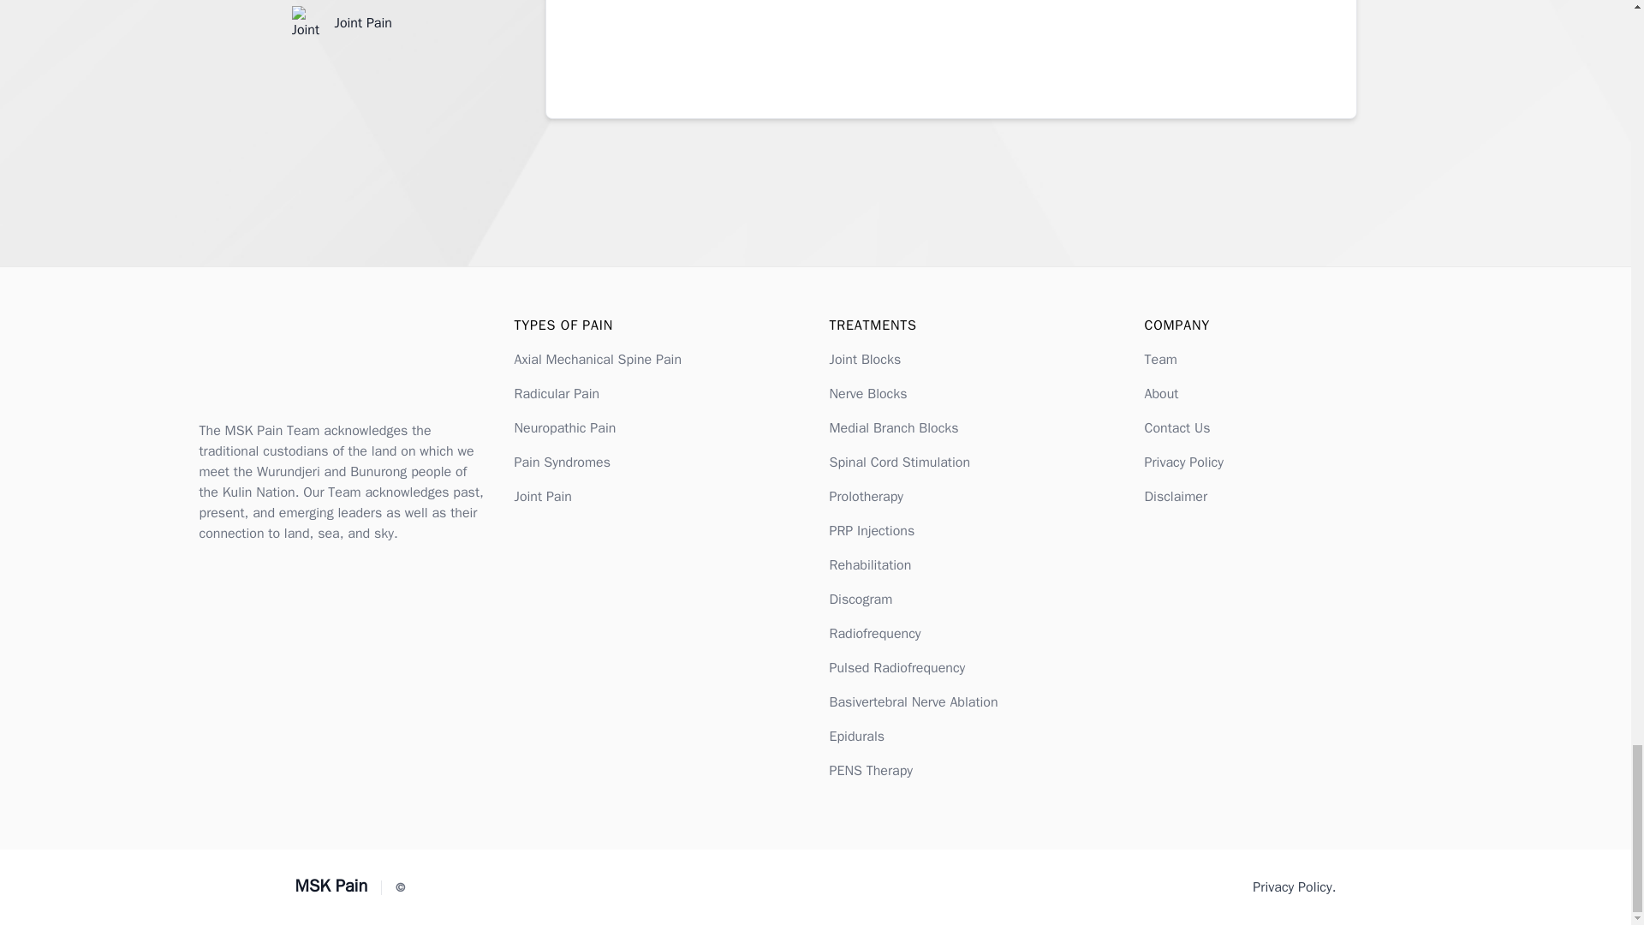 This screenshot has width=1644, height=925. What do you see at coordinates (913, 702) in the screenshot?
I see `Basivertebral Nerve Ablation` at bounding box center [913, 702].